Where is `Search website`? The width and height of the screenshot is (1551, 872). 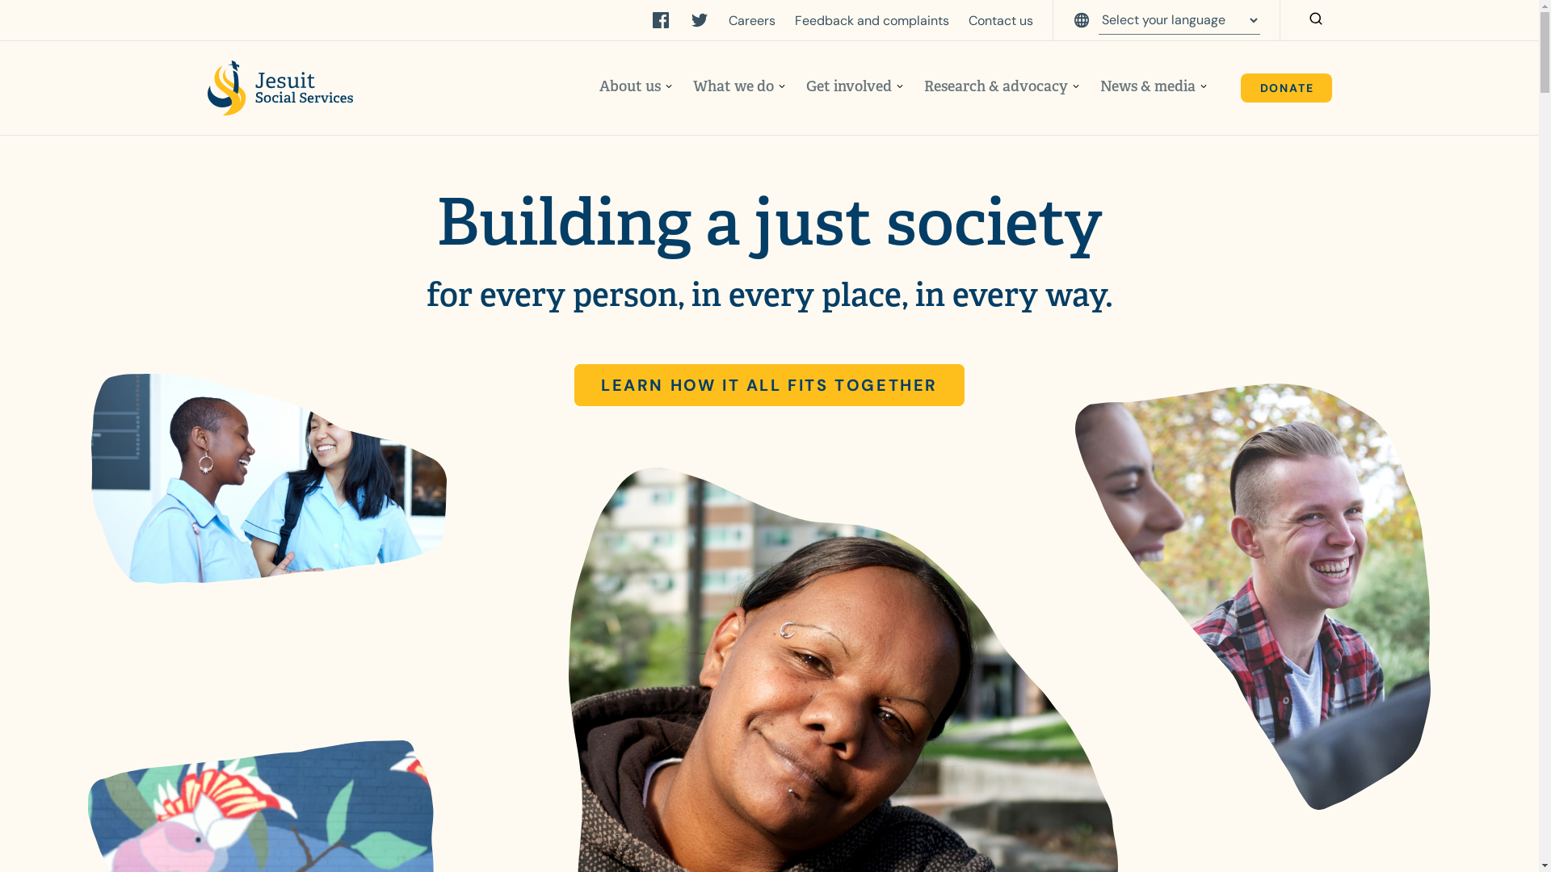 Search website is located at coordinates (1315, 20).